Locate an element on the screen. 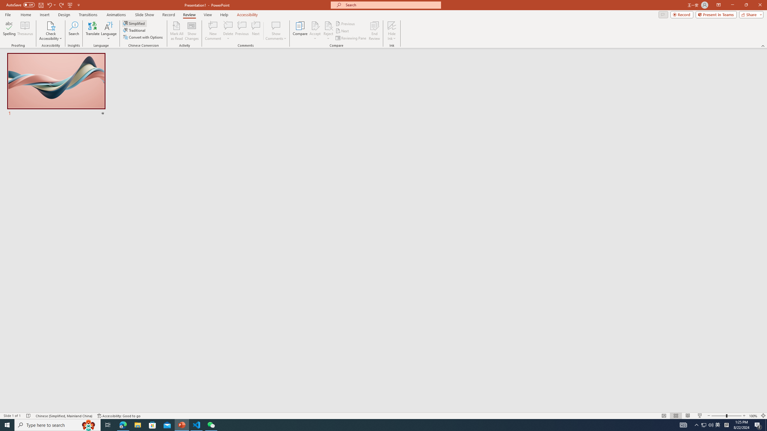 Image resolution: width=767 pixels, height=431 pixels. Delete is located at coordinates (228, 31).